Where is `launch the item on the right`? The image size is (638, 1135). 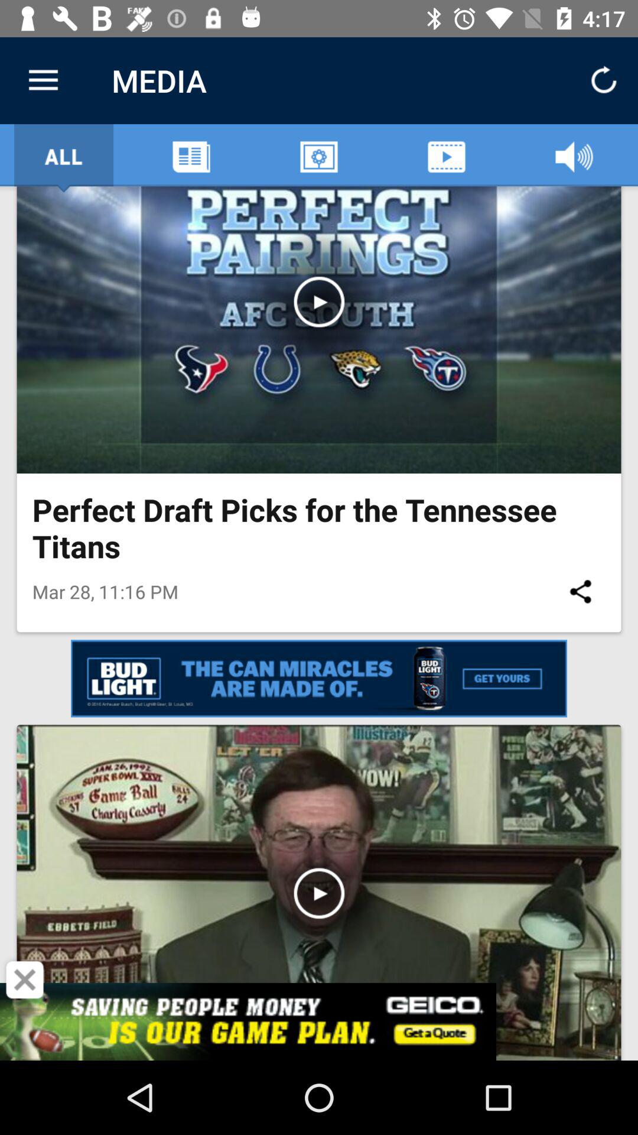 launch the item on the right is located at coordinates (580, 591).